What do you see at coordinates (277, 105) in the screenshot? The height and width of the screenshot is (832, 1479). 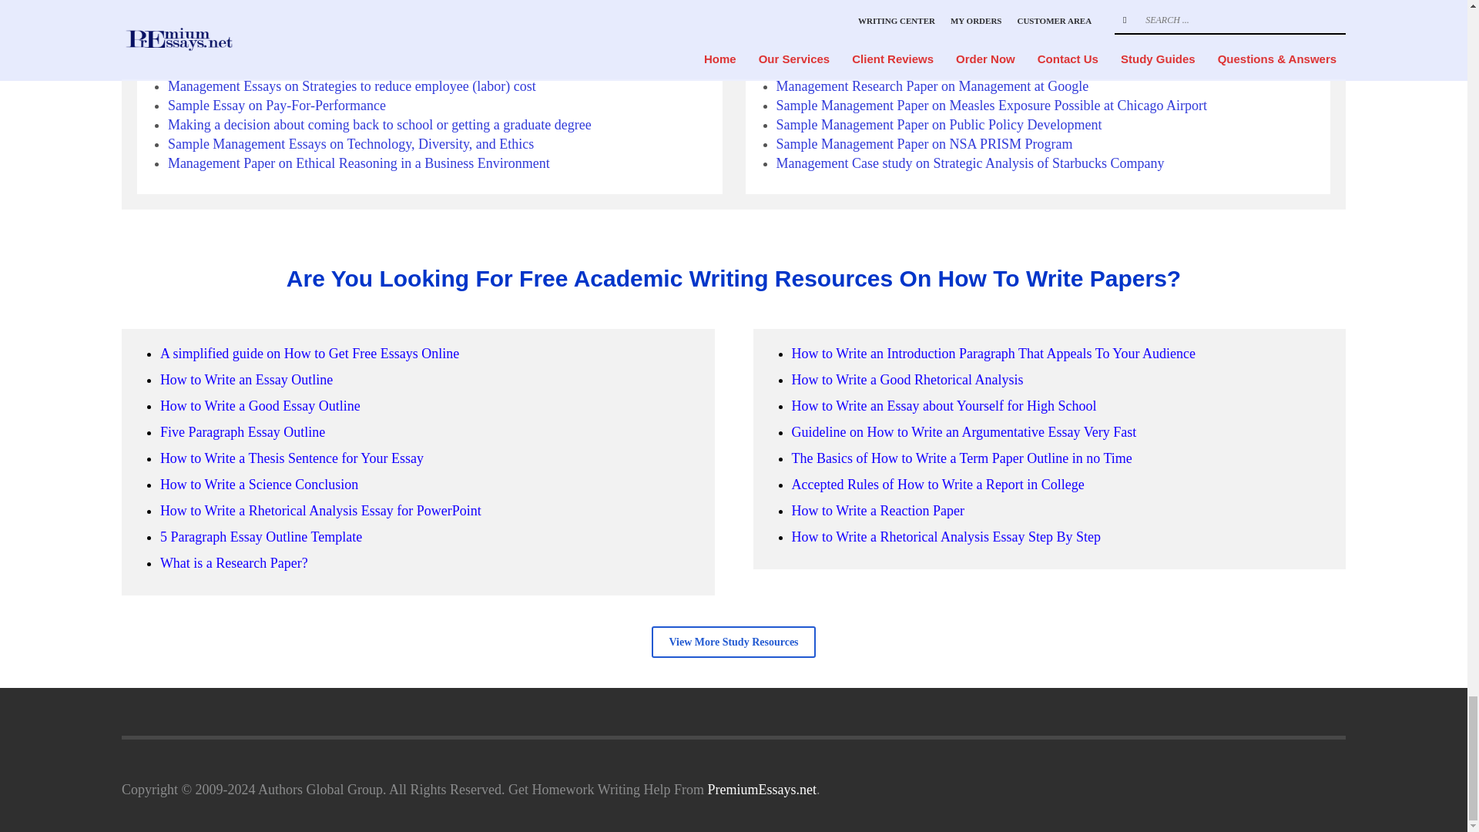 I see `Sample Essay on Pay-For-Performance` at bounding box center [277, 105].